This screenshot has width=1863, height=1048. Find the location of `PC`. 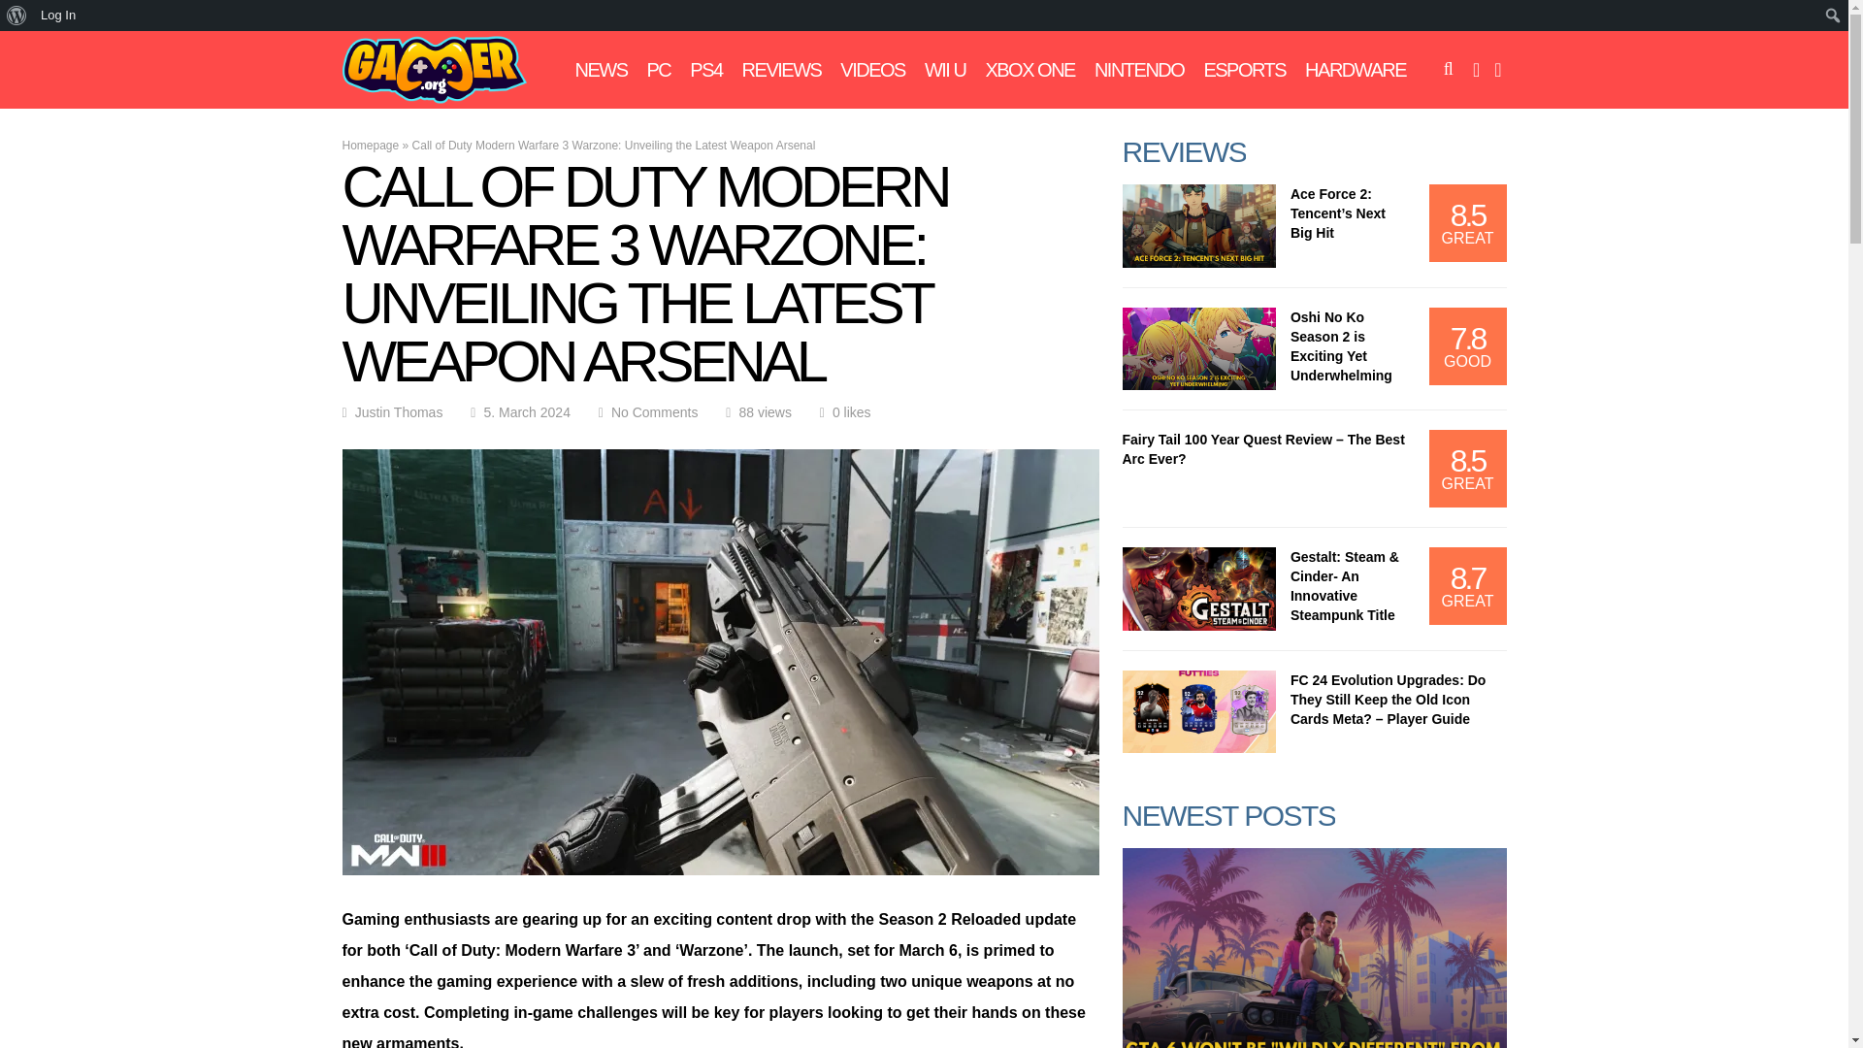

PC is located at coordinates (658, 70).